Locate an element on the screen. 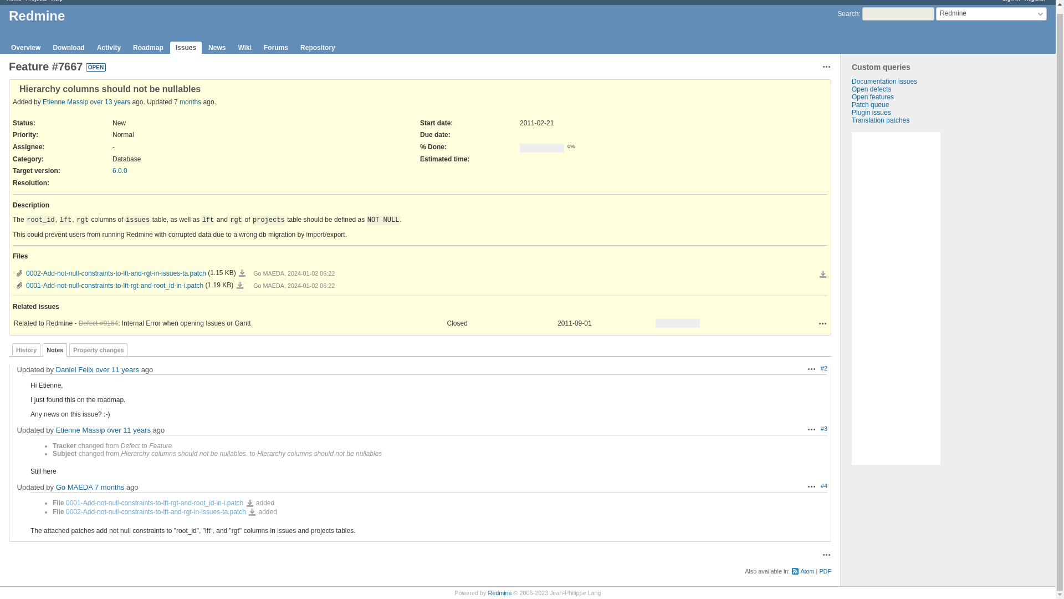  Repository is located at coordinates (317, 48).